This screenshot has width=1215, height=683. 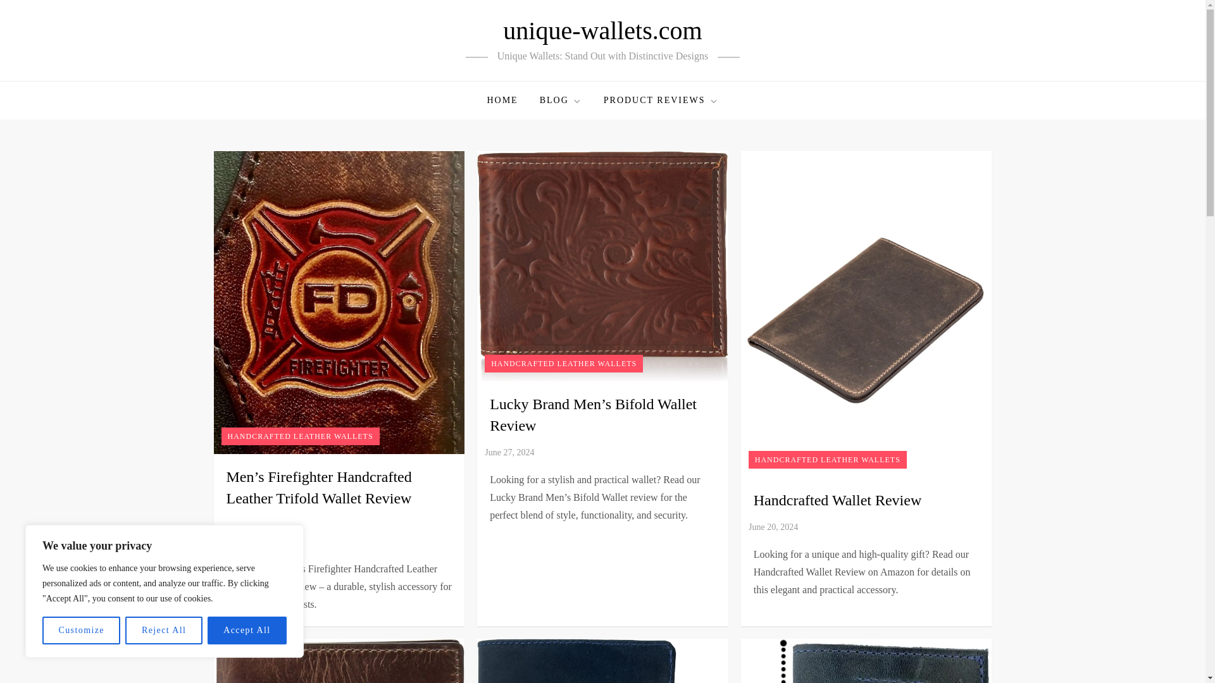 What do you see at coordinates (247, 631) in the screenshot?
I see `Accept All` at bounding box center [247, 631].